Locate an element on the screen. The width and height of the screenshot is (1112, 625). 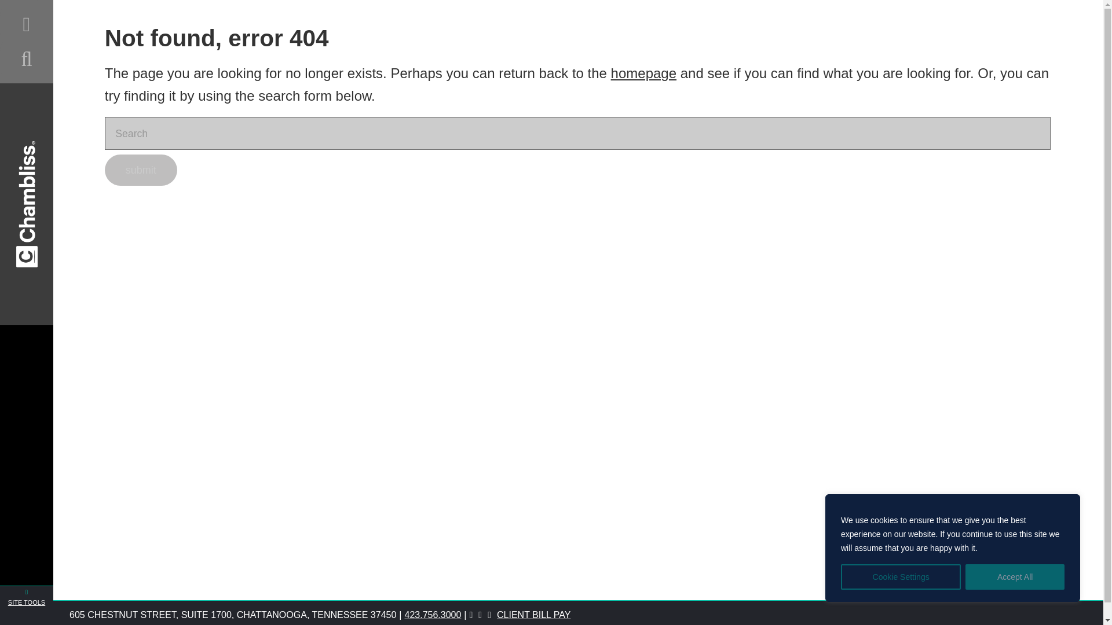
client bill pay is located at coordinates (533, 615).